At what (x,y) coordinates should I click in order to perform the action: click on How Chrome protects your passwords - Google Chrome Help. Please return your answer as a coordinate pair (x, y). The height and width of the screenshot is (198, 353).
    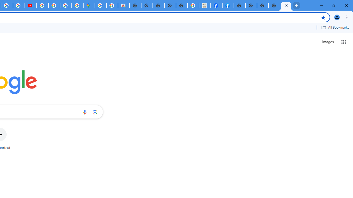
    Looking at the image, I should click on (42, 5).